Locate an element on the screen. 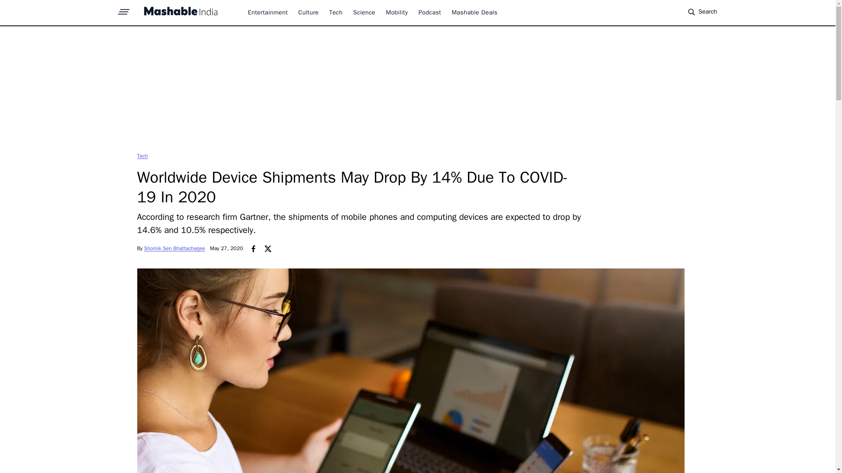  sprite-hamburger is located at coordinates (124, 9).